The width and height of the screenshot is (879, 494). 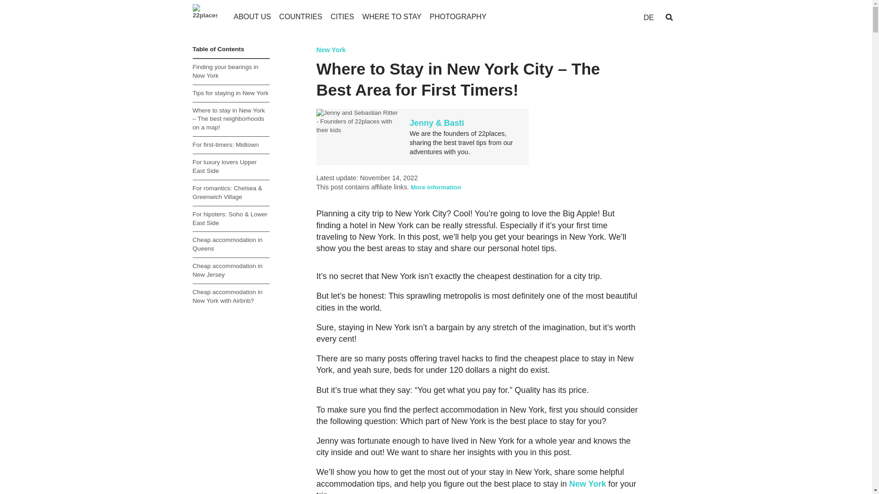 What do you see at coordinates (231, 193) in the screenshot?
I see `For romantics: Chelsea & Greenwich Village` at bounding box center [231, 193].